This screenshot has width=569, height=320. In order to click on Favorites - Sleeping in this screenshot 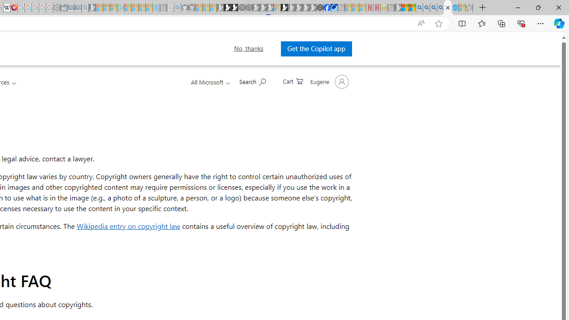, I will do `click(469, 8)`.